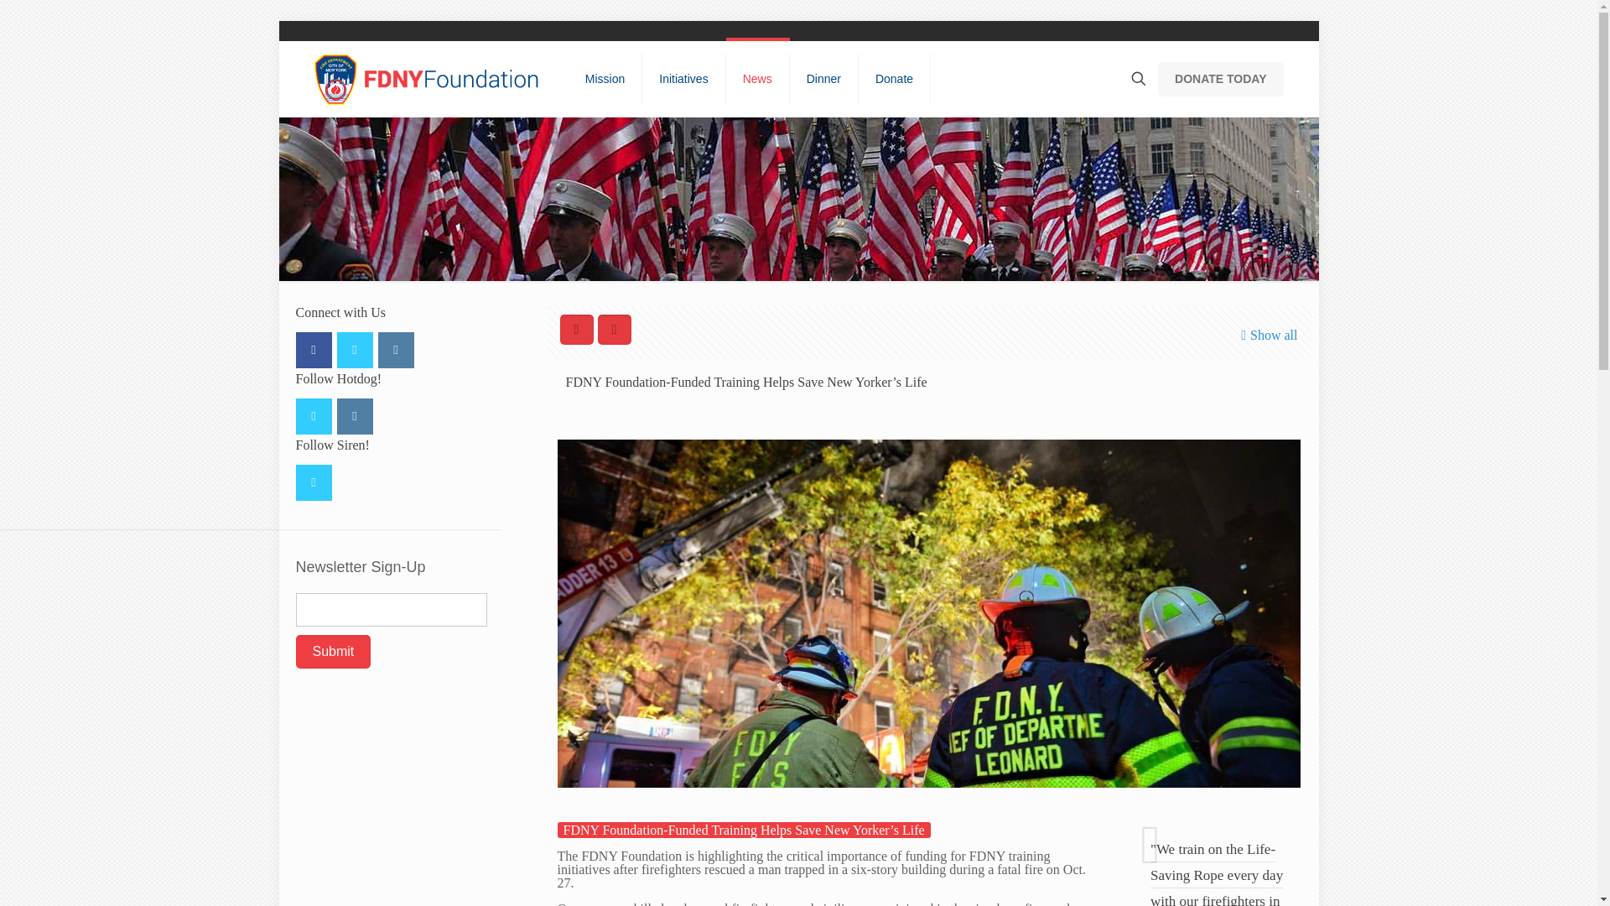 The image size is (1610, 906). What do you see at coordinates (823, 79) in the screenshot?
I see `Dinner` at bounding box center [823, 79].